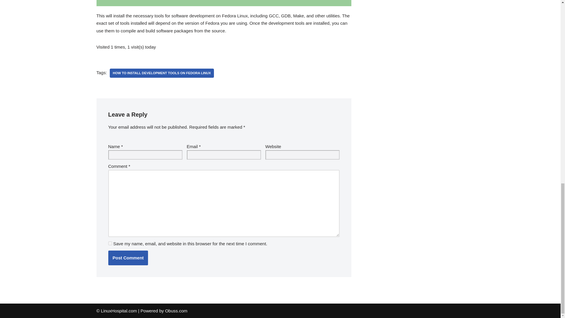  Describe the element at coordinates (110, 243) in the screenshot. I see `yes` at that location.